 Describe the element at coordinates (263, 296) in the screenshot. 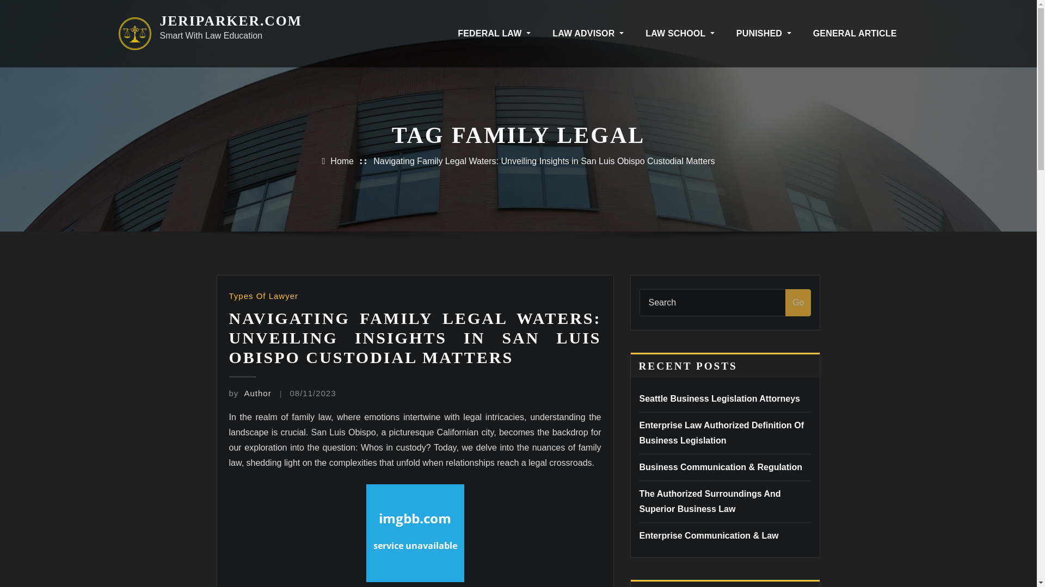

I see `Types Of Lawyer` at that location.